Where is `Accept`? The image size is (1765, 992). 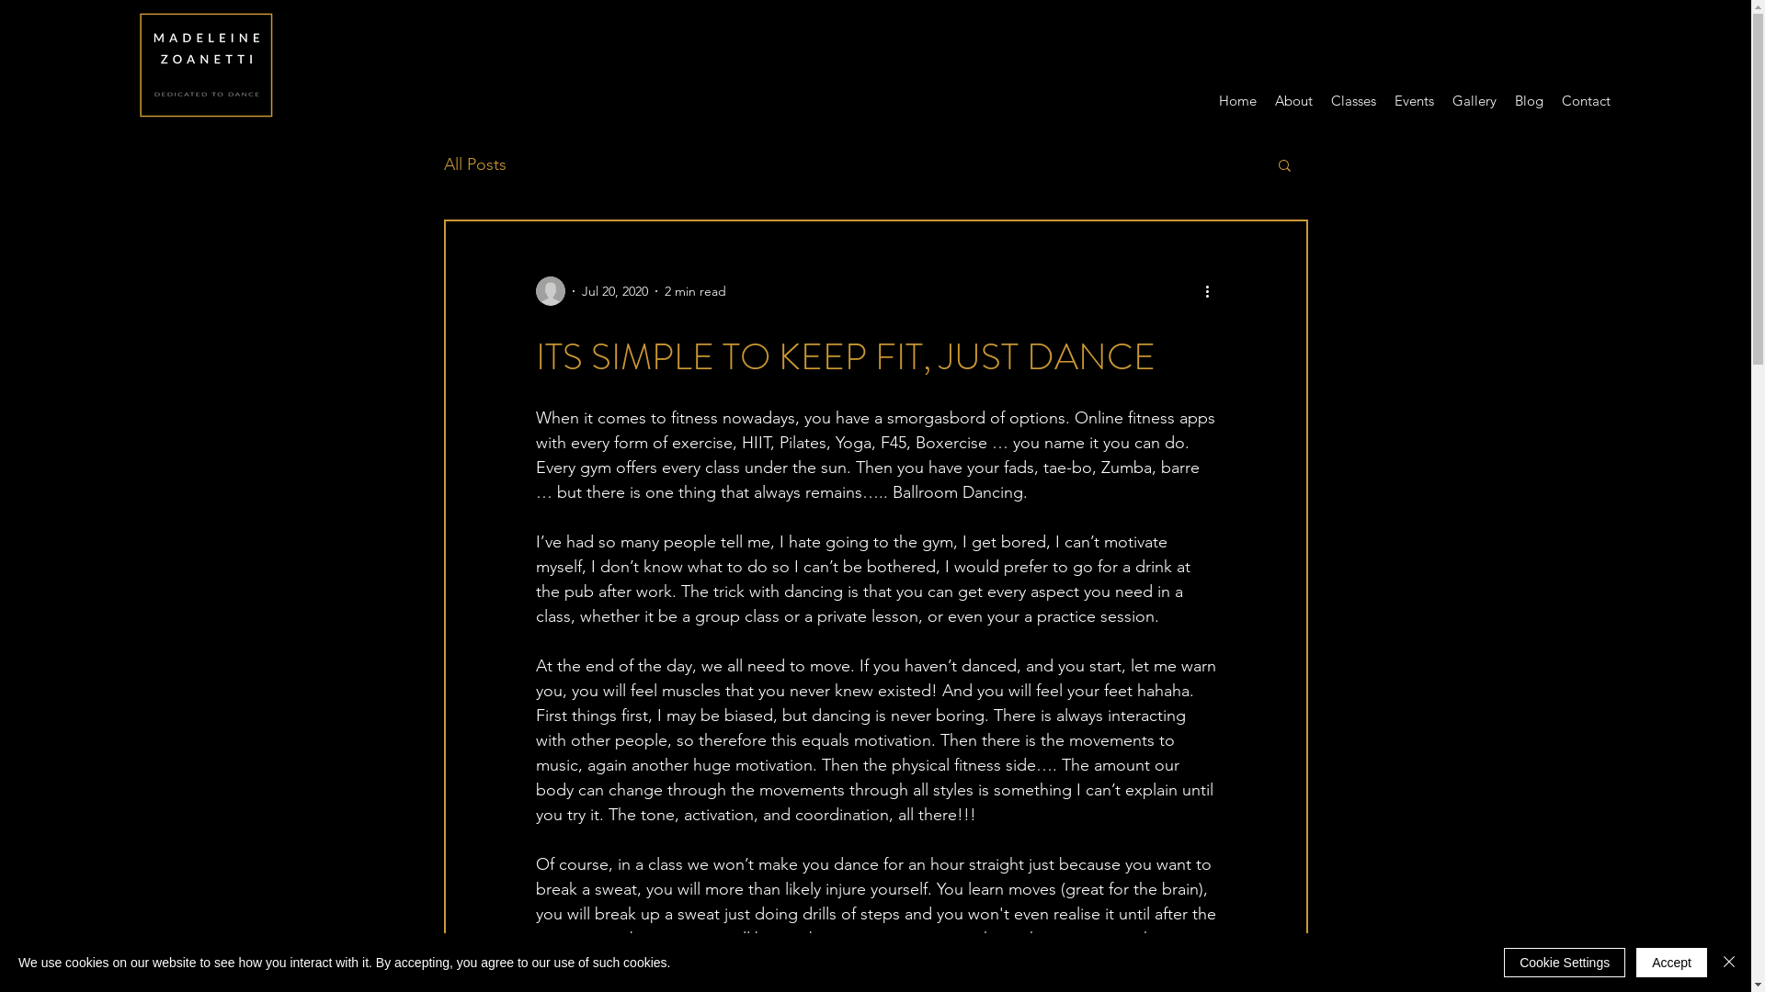
Accept is located at coordinates (1671, 963).